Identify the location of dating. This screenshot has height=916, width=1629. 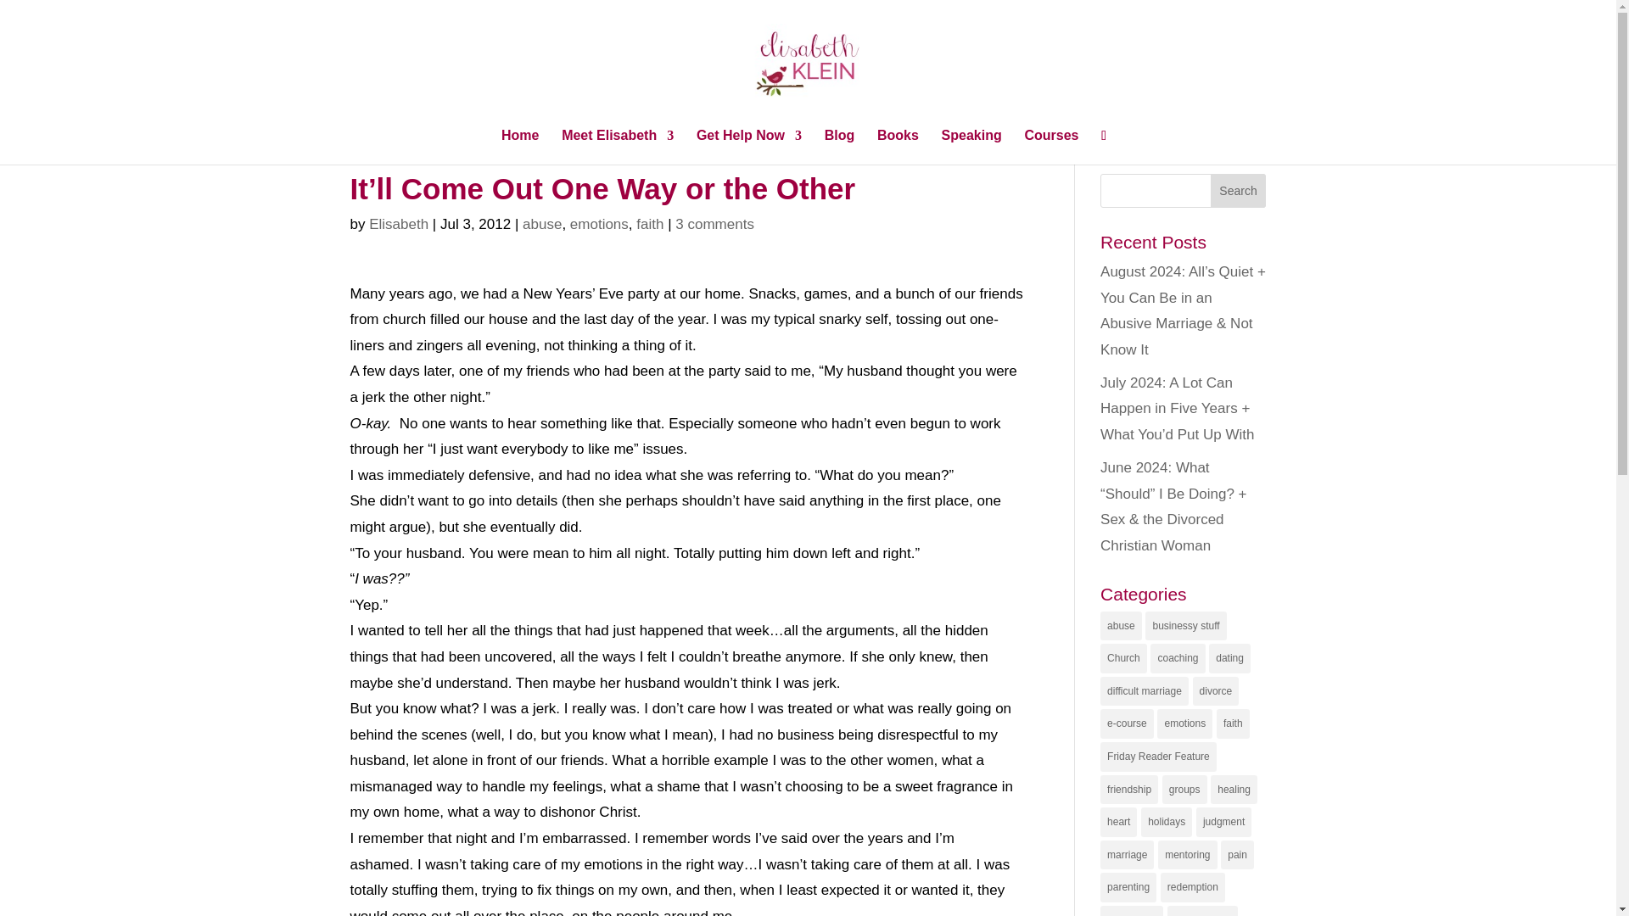
(1229, 658).